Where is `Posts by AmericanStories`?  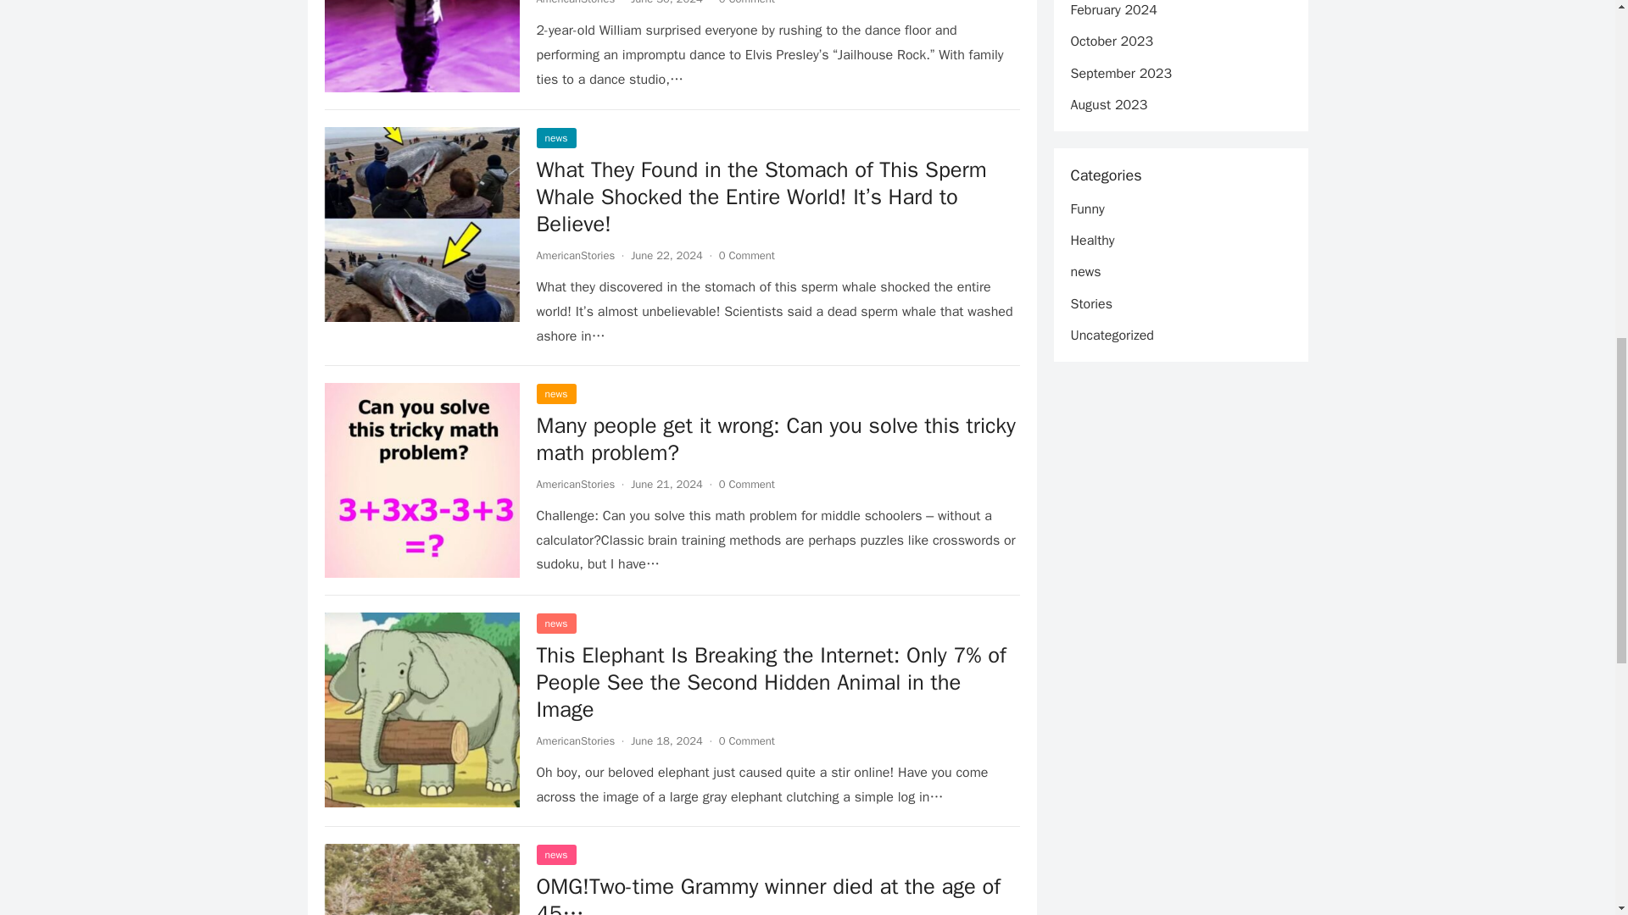 Posts by AmericanStories is located at coordinates (575, 483).